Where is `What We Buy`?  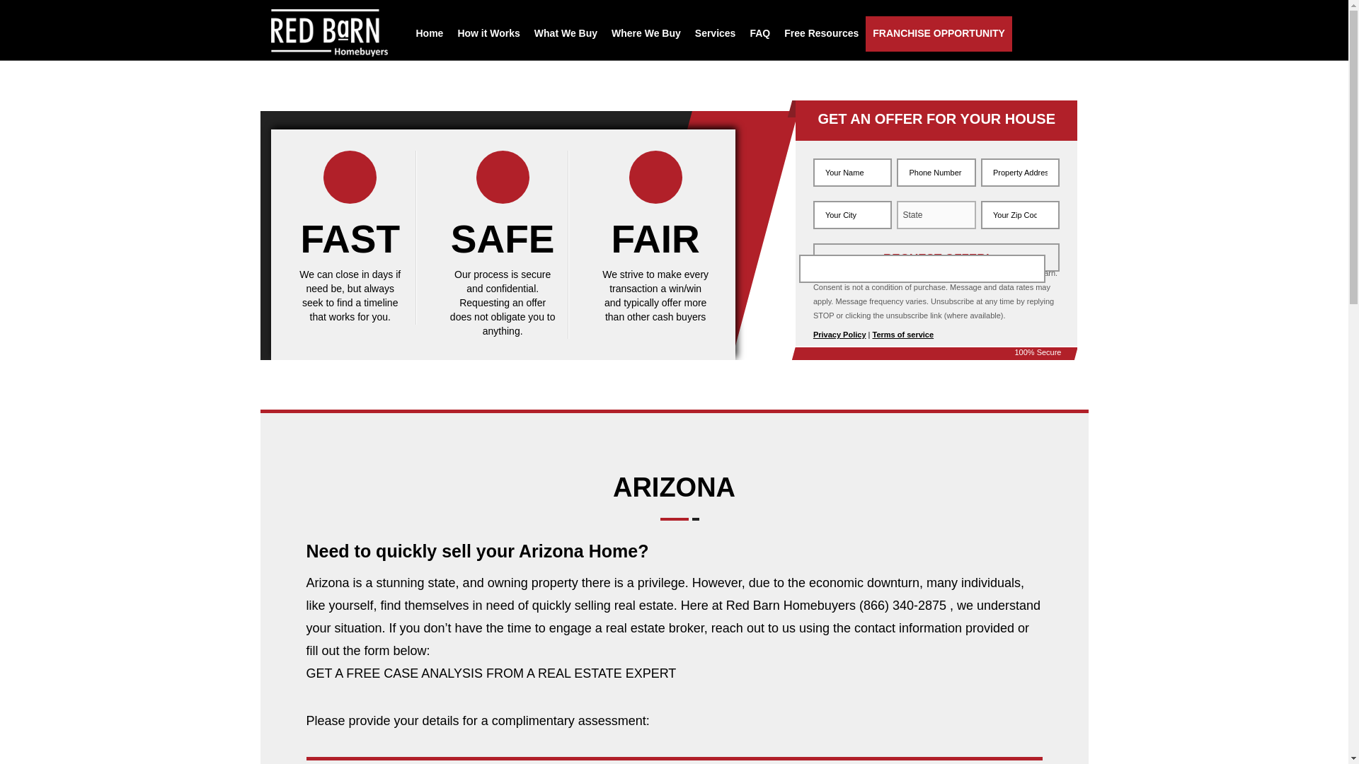 What We Buy is located at coordinates (566, 34).